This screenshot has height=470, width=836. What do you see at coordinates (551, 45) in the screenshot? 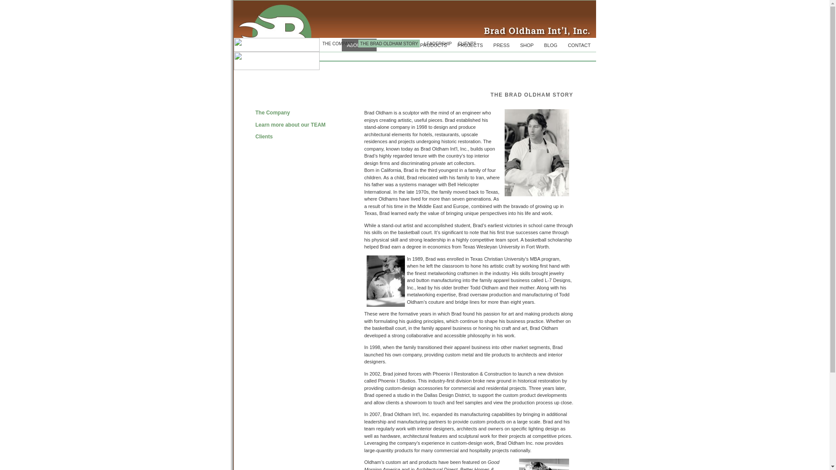
I see `BLOG` at bounding box center [551, 45].